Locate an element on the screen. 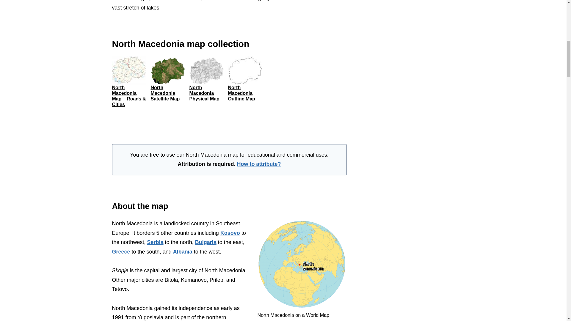 This screenshot has height=321, width=571. North Macedonia Physical Map is located at coordinates (204, 93).